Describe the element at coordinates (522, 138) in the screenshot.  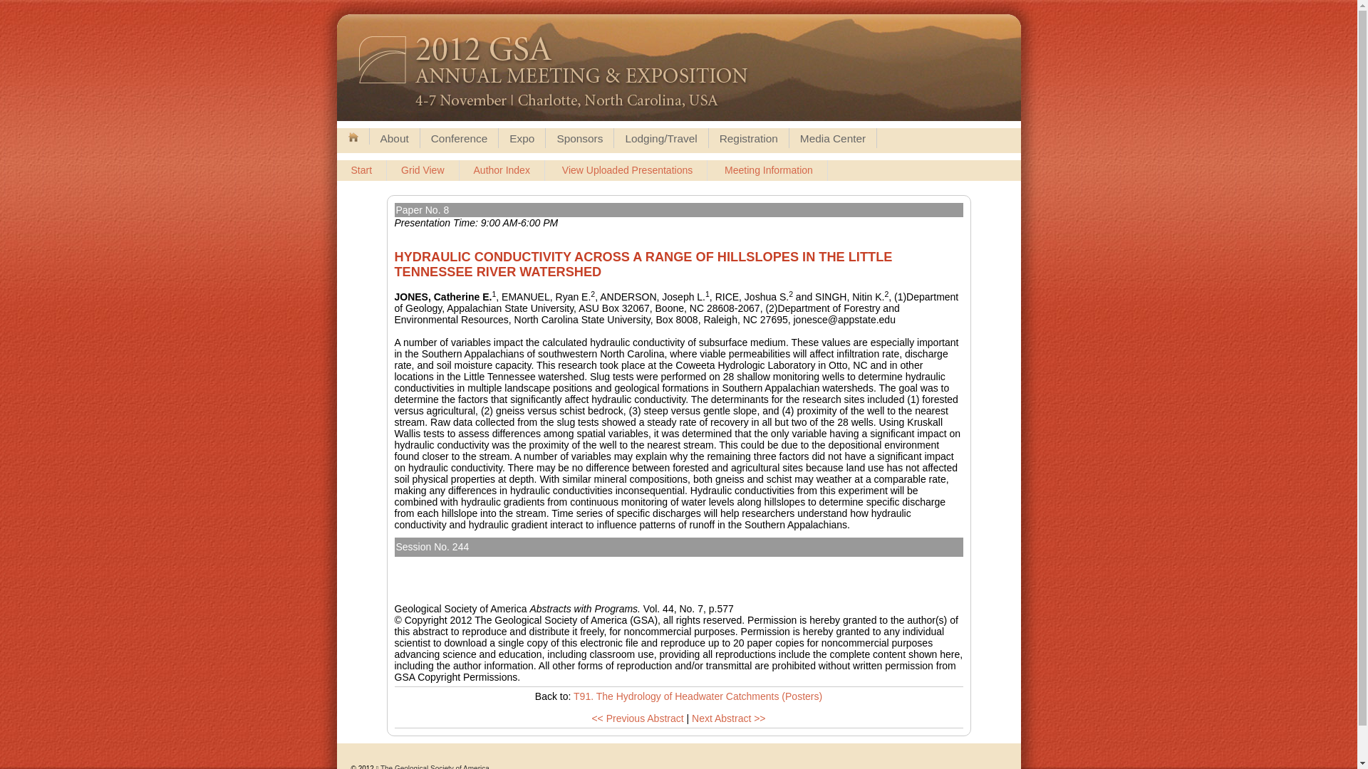
I see `Expo` at that location.